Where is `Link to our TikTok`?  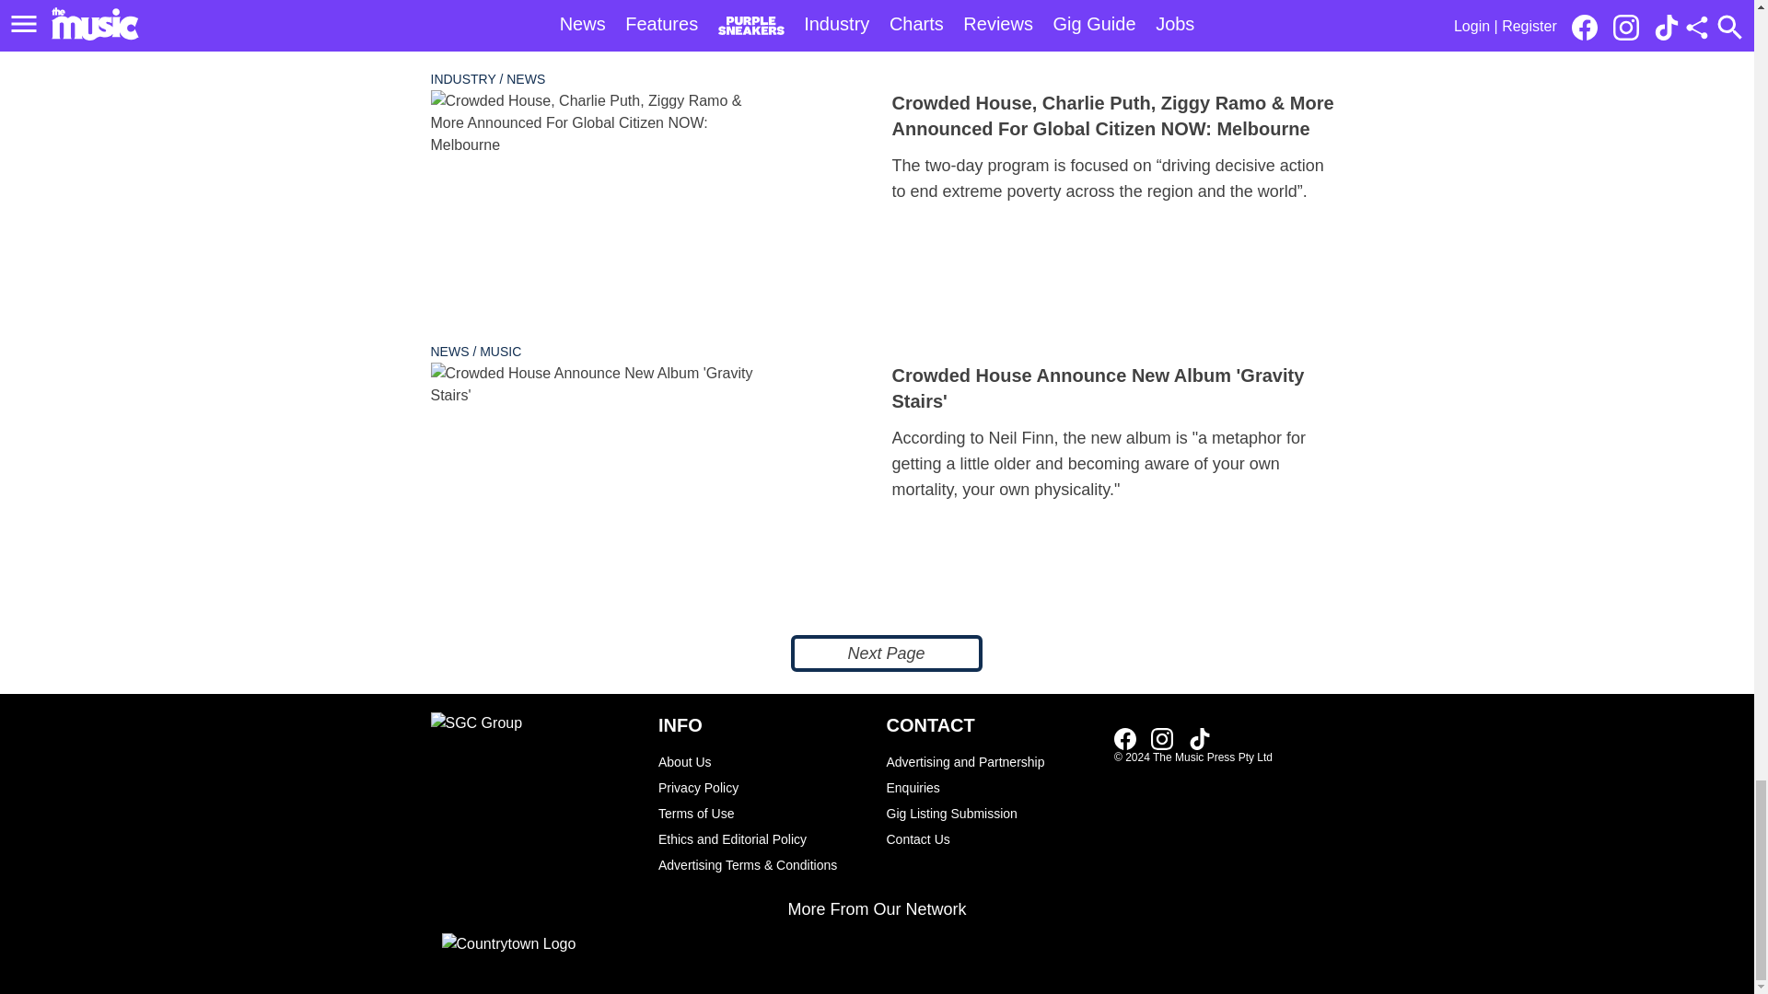 Link to our TikTok is located at coordinates (1199, 738).